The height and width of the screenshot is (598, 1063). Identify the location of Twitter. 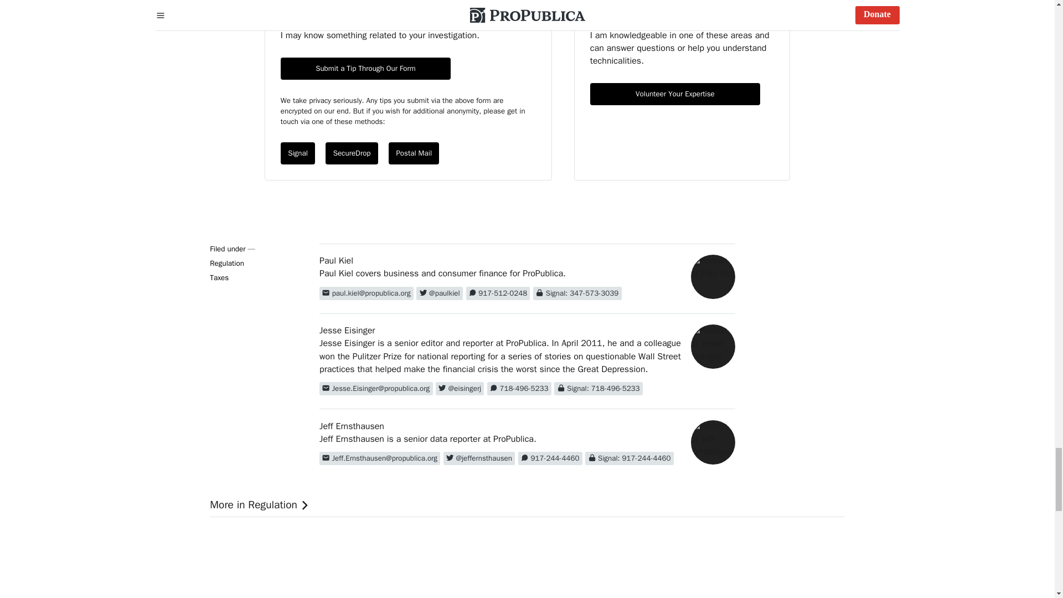
(478, 458).